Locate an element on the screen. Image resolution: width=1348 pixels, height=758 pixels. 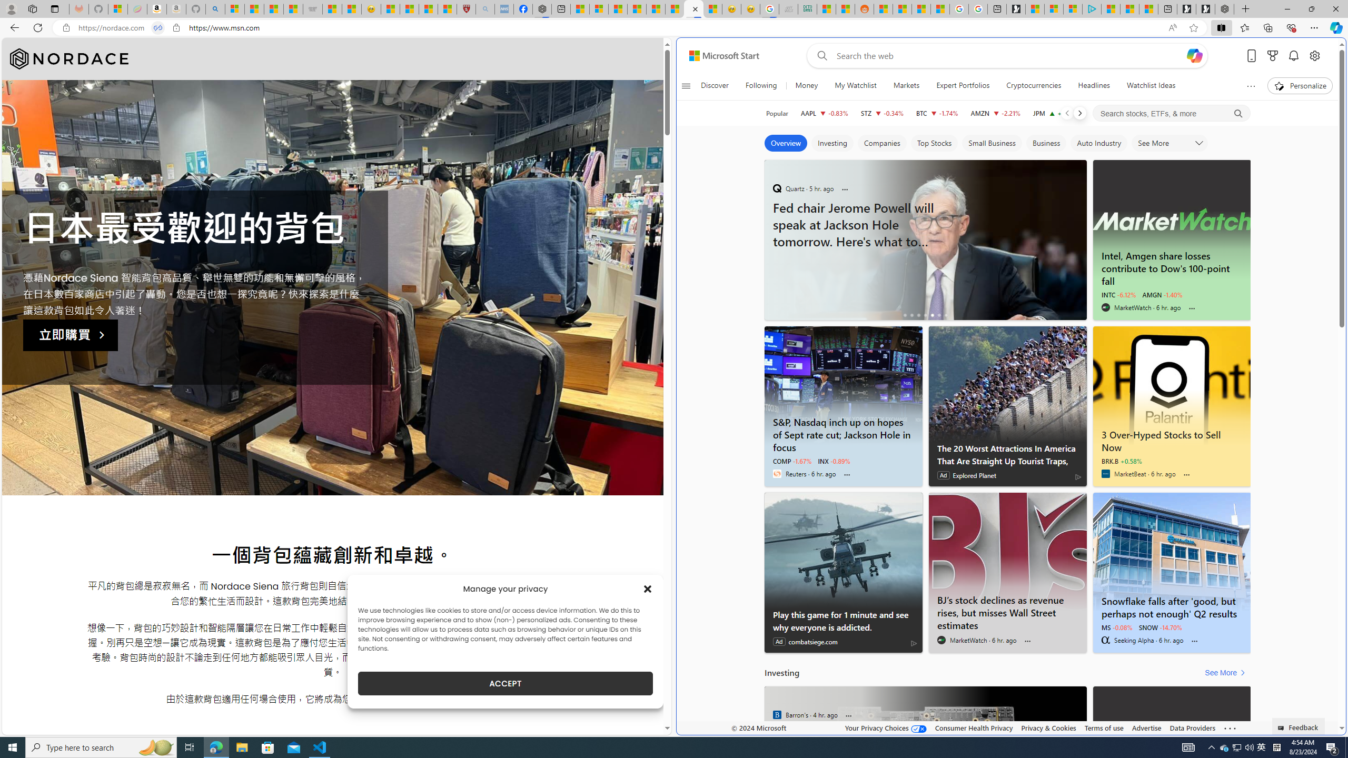
3 Over-Hyped Stocks to Sell Now - MarketBeat is located at coordinates (1172, 439).